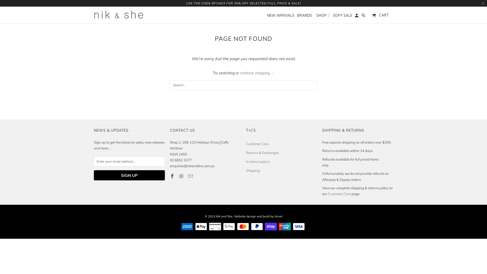 The width and height of the screenshot is (487, 274). What do you see at coordinates (182, 176) in the screenshot?
I see `Nik and She on Instagram` at bounding box center [182, 176].